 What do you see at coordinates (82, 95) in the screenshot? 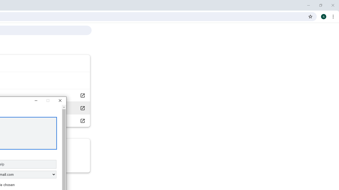
I see `Get help with Chrome` at bounding box center [82, 95].